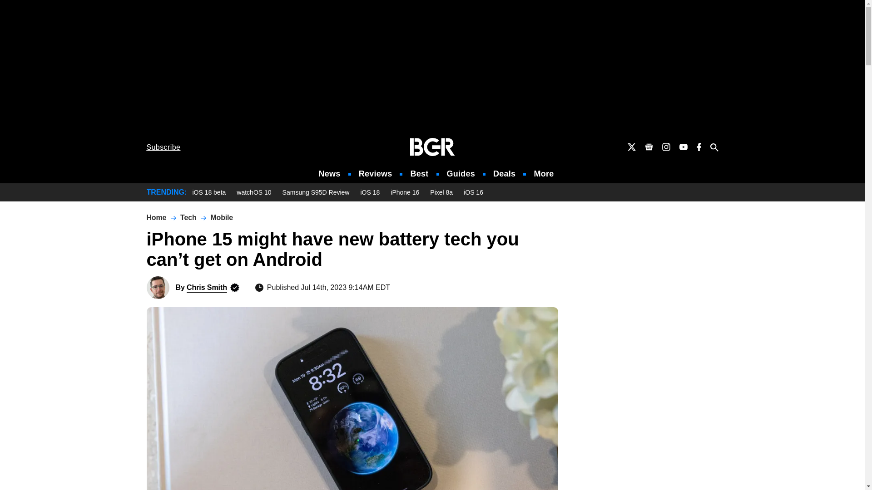  Describe the element at coordinates (330, 174) in the screenshot. I see `News` at that location.